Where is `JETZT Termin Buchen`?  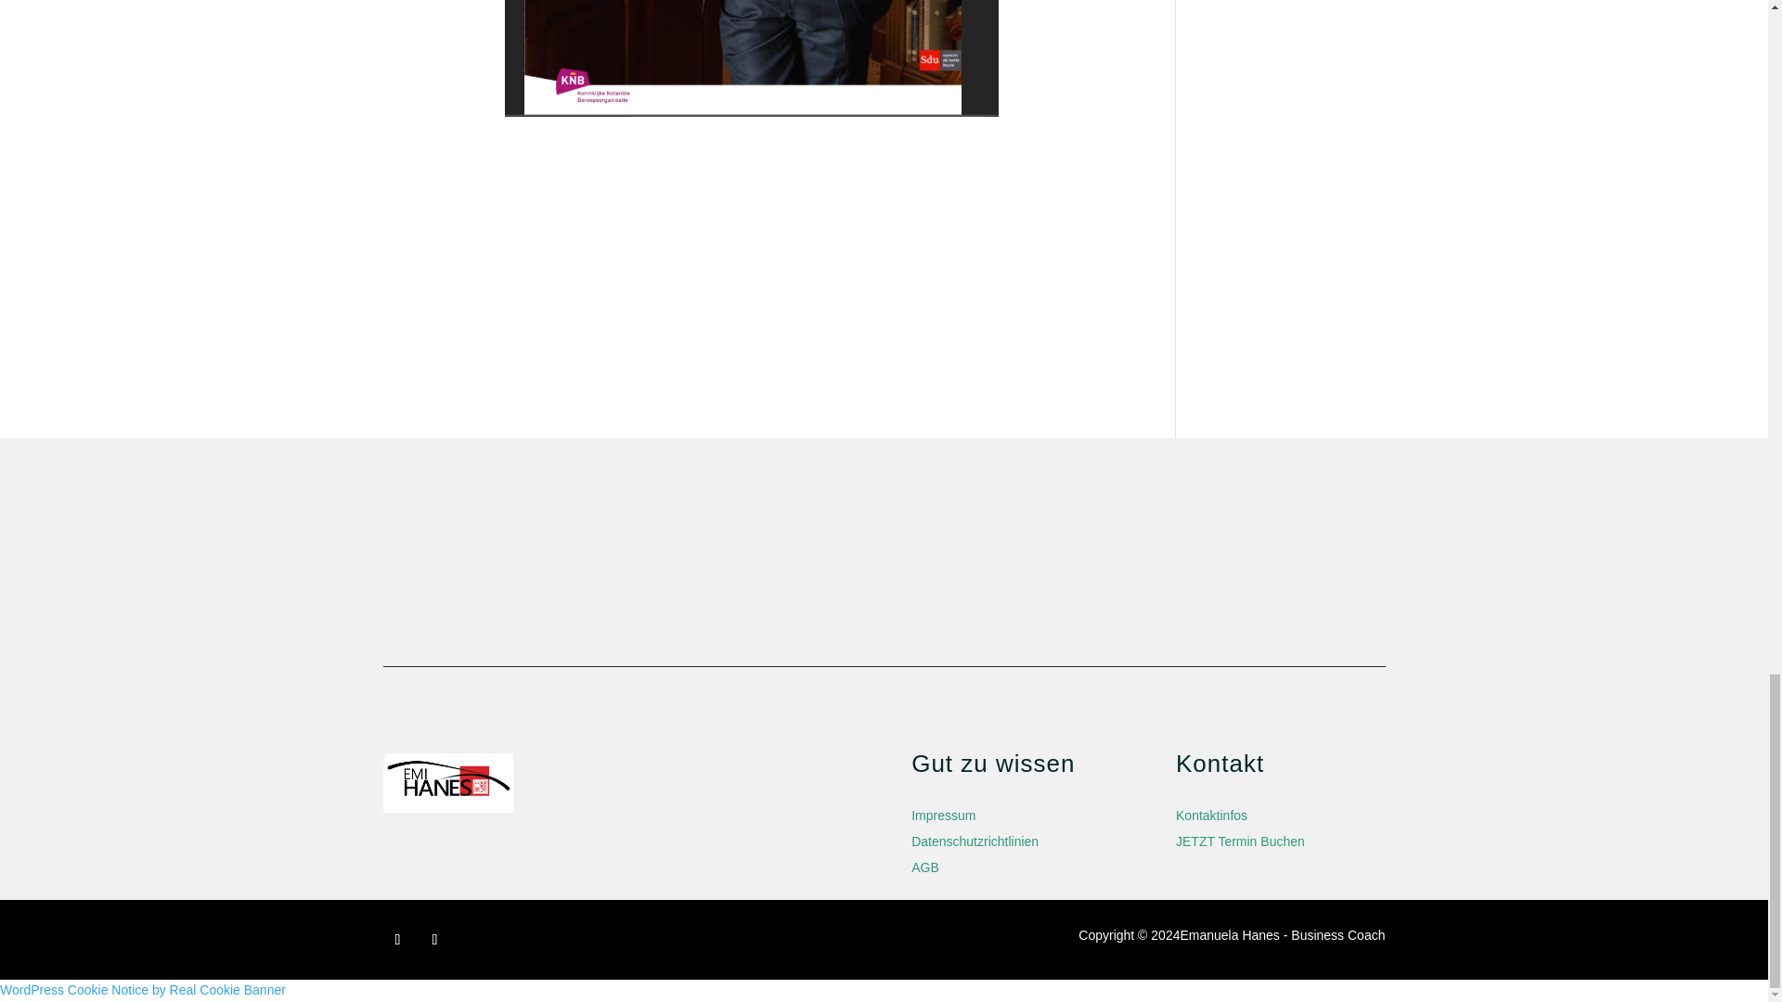
JETZT Termin Buchen is located at coordinates (1240, 841).